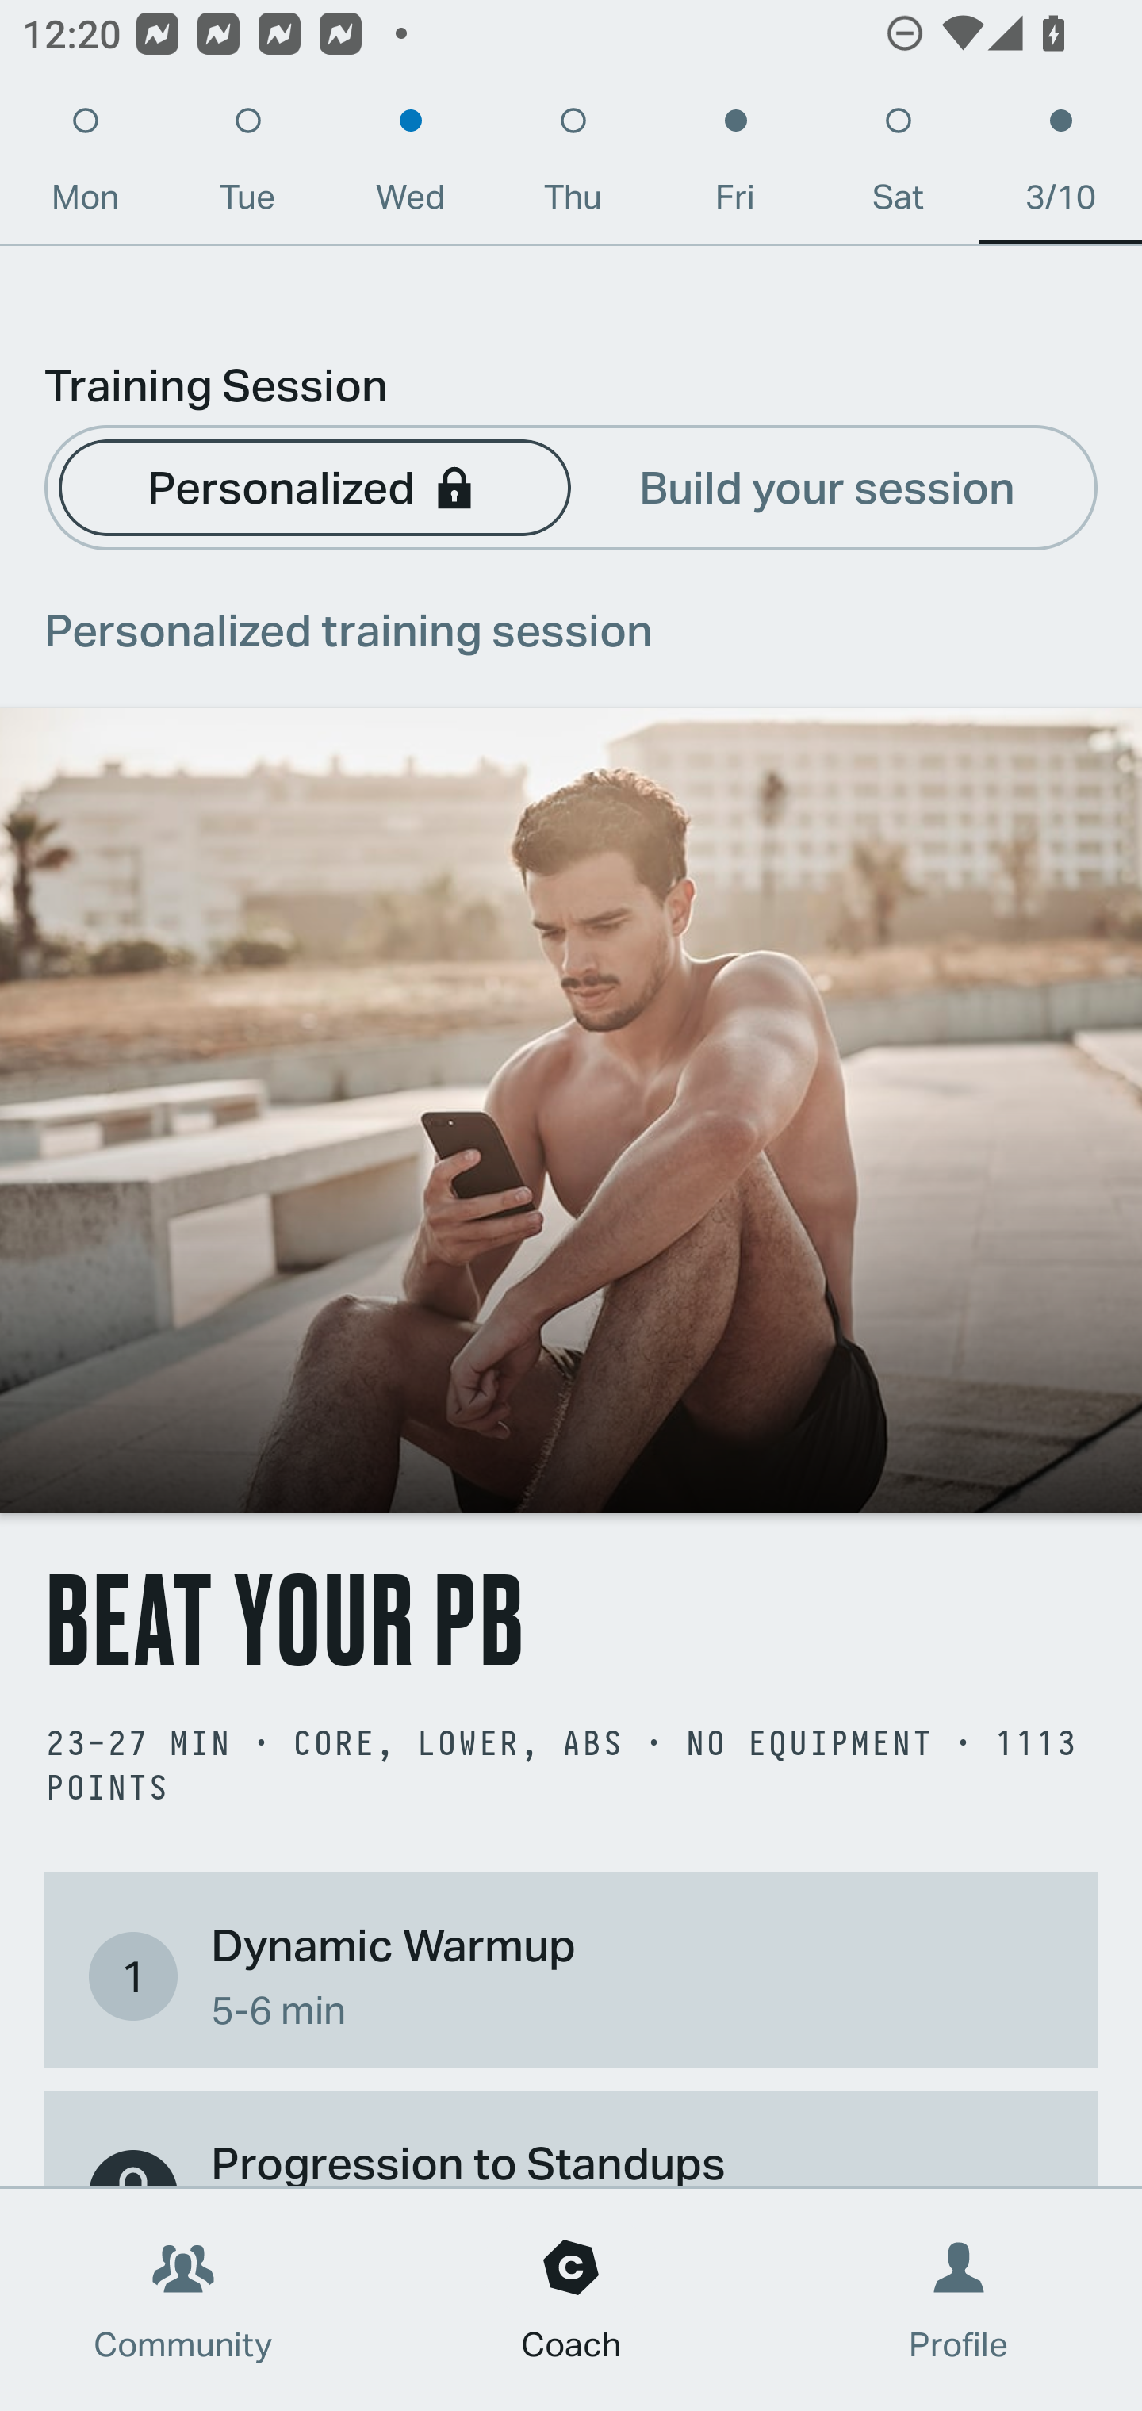 This screenshot has width=1142, height=2411. What do you see at coordinates (183, 2300) in the screenshot?
I see `Community` at bounding box center [183, 2300].